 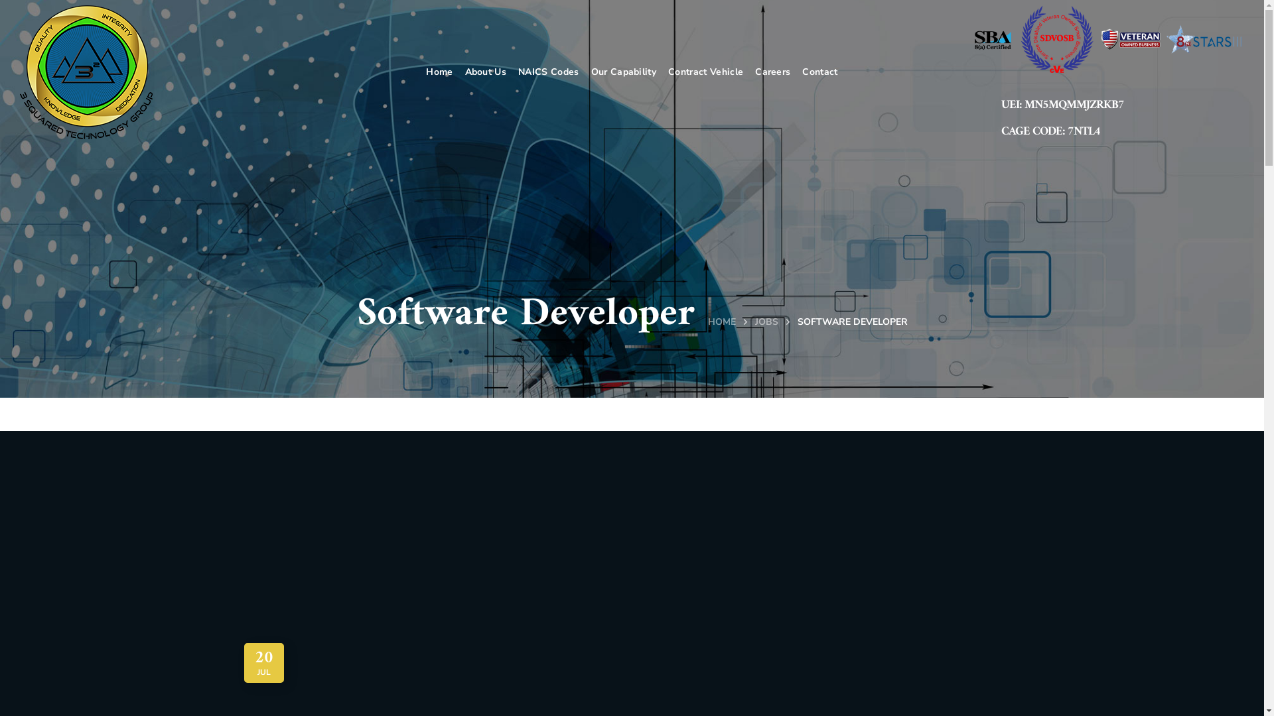 I want to click on About Us, so click(x=486, y=72).